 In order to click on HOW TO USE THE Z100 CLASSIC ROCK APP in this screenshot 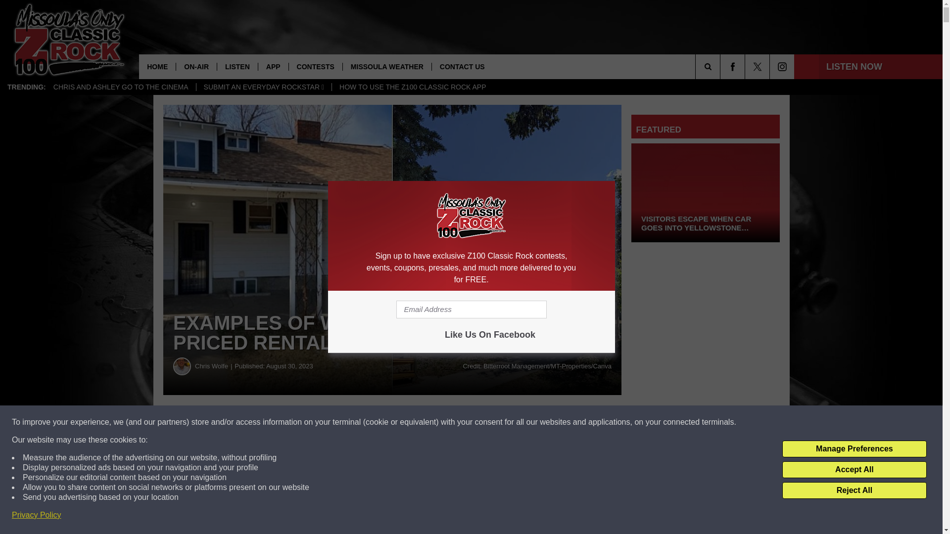, I will do `click(412, 87)`.